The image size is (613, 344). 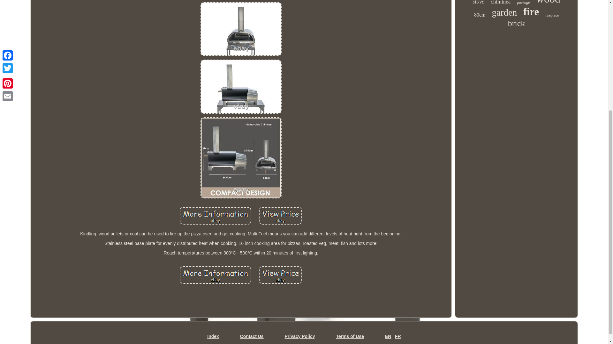 What do you see at coordinates (241, 158) in the screenshot?
I see `Char out Doors Wood fired pizza oven No 16` at bounding box center [241, 158].